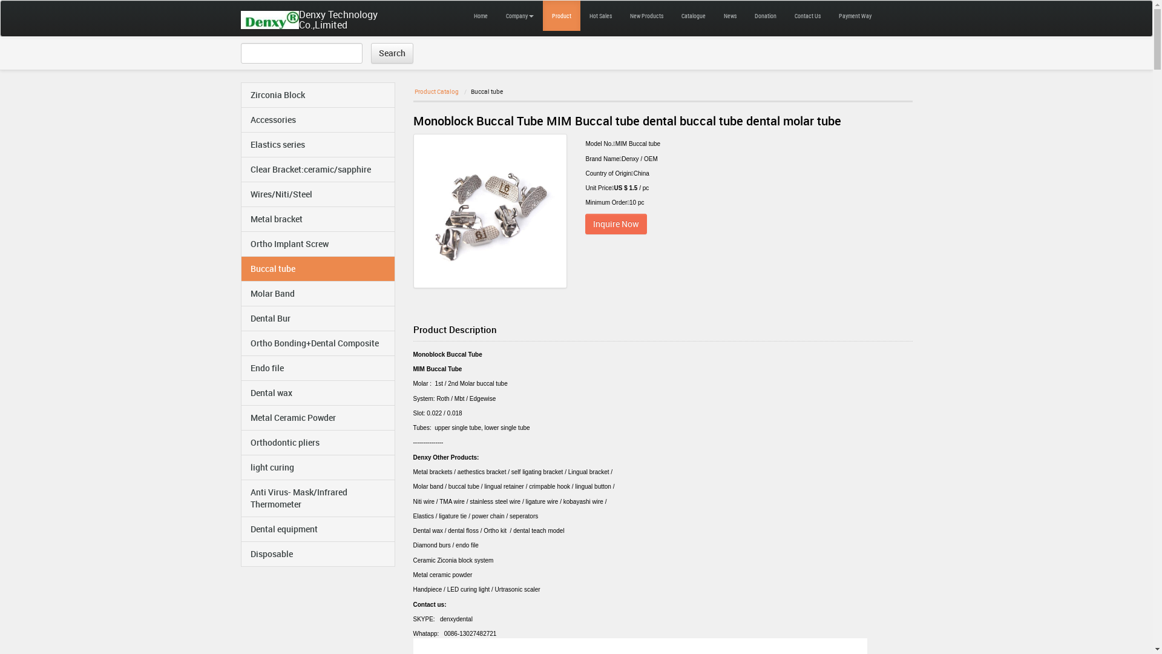 This screenshot has height=654, width=1162. Describe the element at coordinates (353, 18) in the screenshot. I see `Denxy Technology Co.,Limited` at that location.